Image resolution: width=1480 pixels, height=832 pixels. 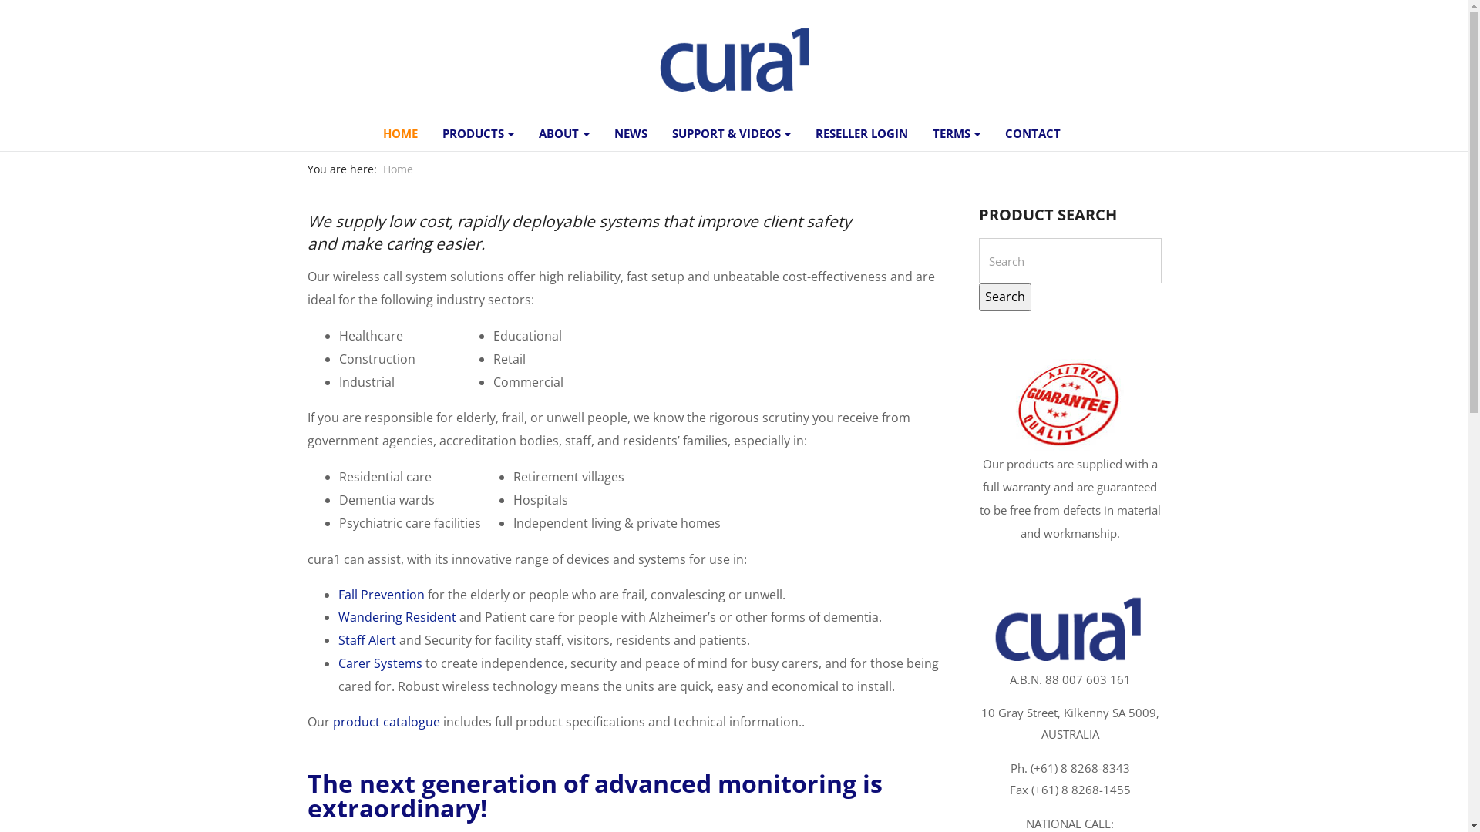 I want to click on SUPPORT & VIDEOS, so click(x=732, y=129).